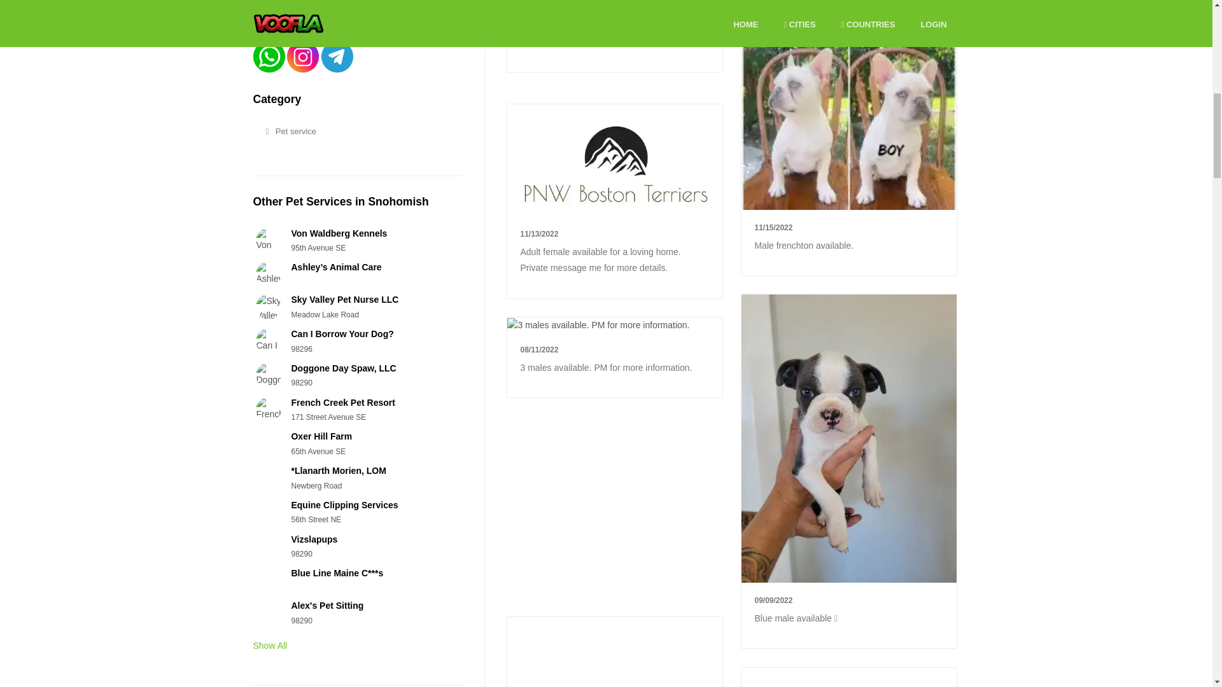 Image resolution: width=1222 pixels, height=687 pixels. I want to click on Oxer Hill Farm, so click(321, 436).